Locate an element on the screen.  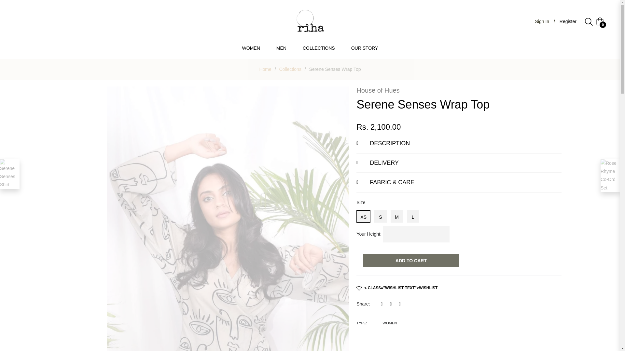
COLLECTIONS is located at coordinates (319, 48).